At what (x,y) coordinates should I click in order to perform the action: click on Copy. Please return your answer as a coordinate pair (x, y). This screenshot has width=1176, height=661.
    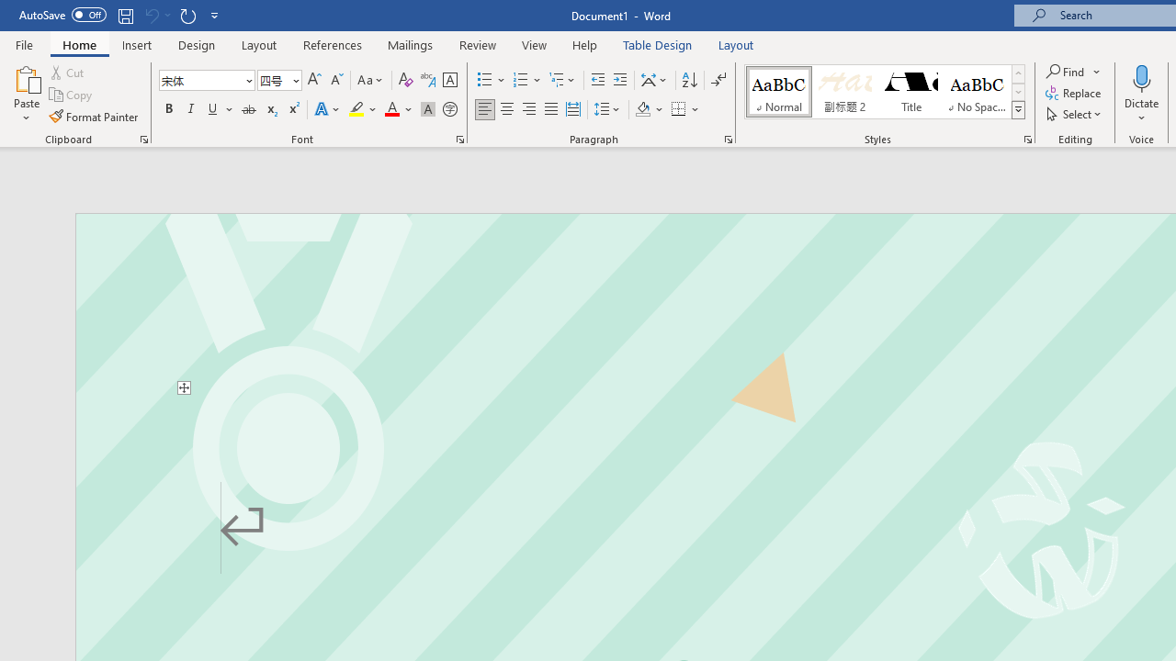
    Looking at the image, I should click on (72, 95).